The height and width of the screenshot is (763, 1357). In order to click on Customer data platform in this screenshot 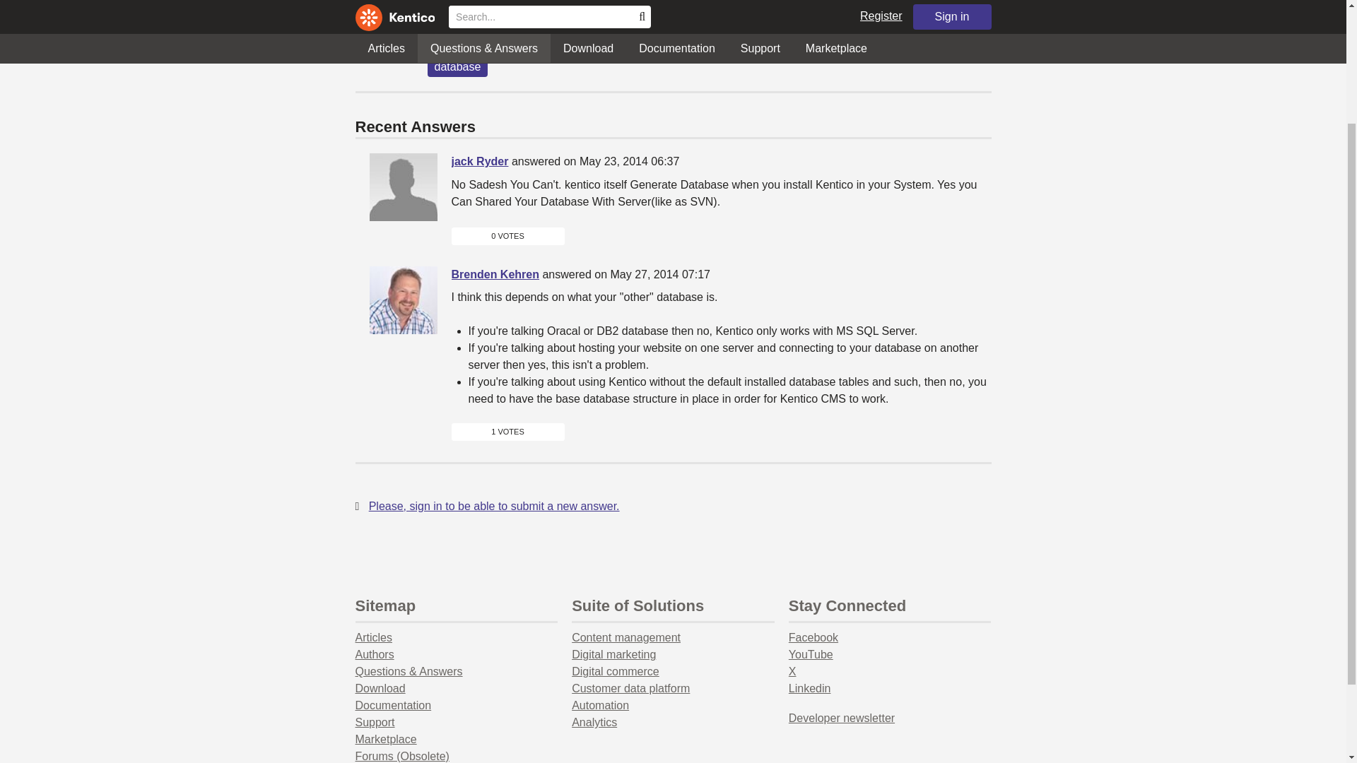, I will do `click(630, 688)`.